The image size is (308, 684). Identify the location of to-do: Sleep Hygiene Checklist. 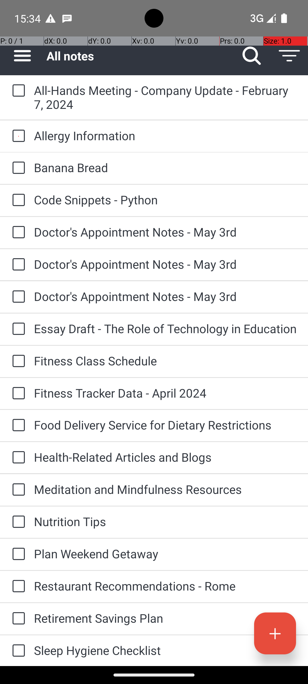
(17, 651).